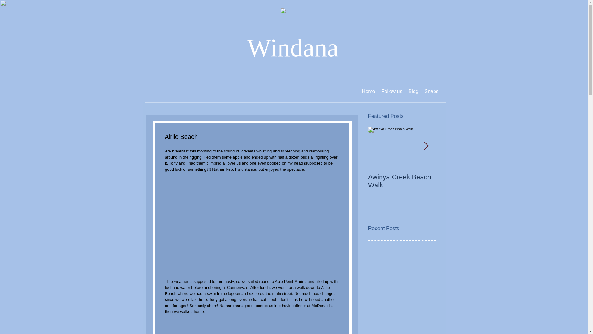 Image resolution: width=593 pixels, height=334 pixels. Describe the element at coordinates (413, 92) in the screenshot. I see `Blog` at that location.